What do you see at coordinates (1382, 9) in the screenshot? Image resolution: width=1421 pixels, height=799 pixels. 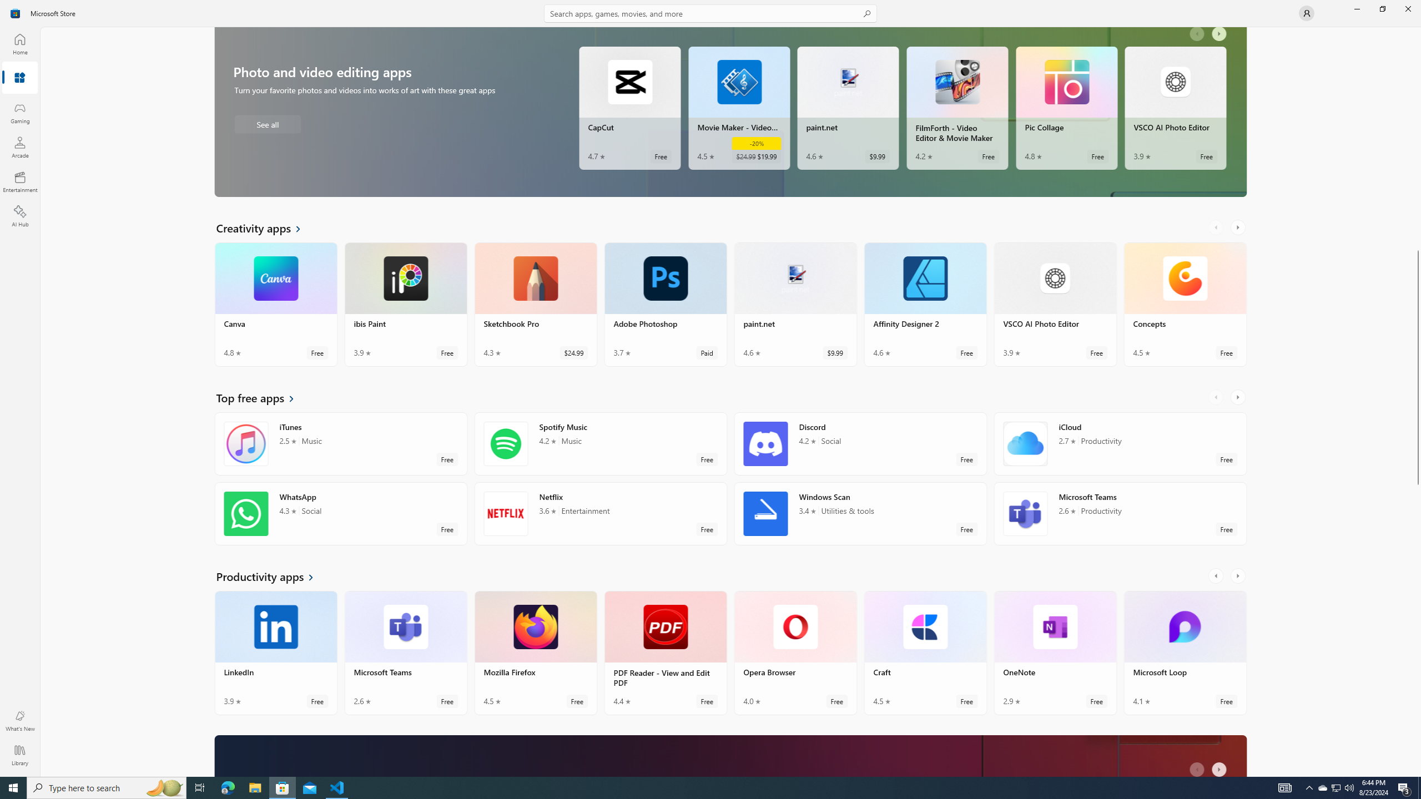 I see `Restore Microsoft Store` at bounding box center [1382, 9].